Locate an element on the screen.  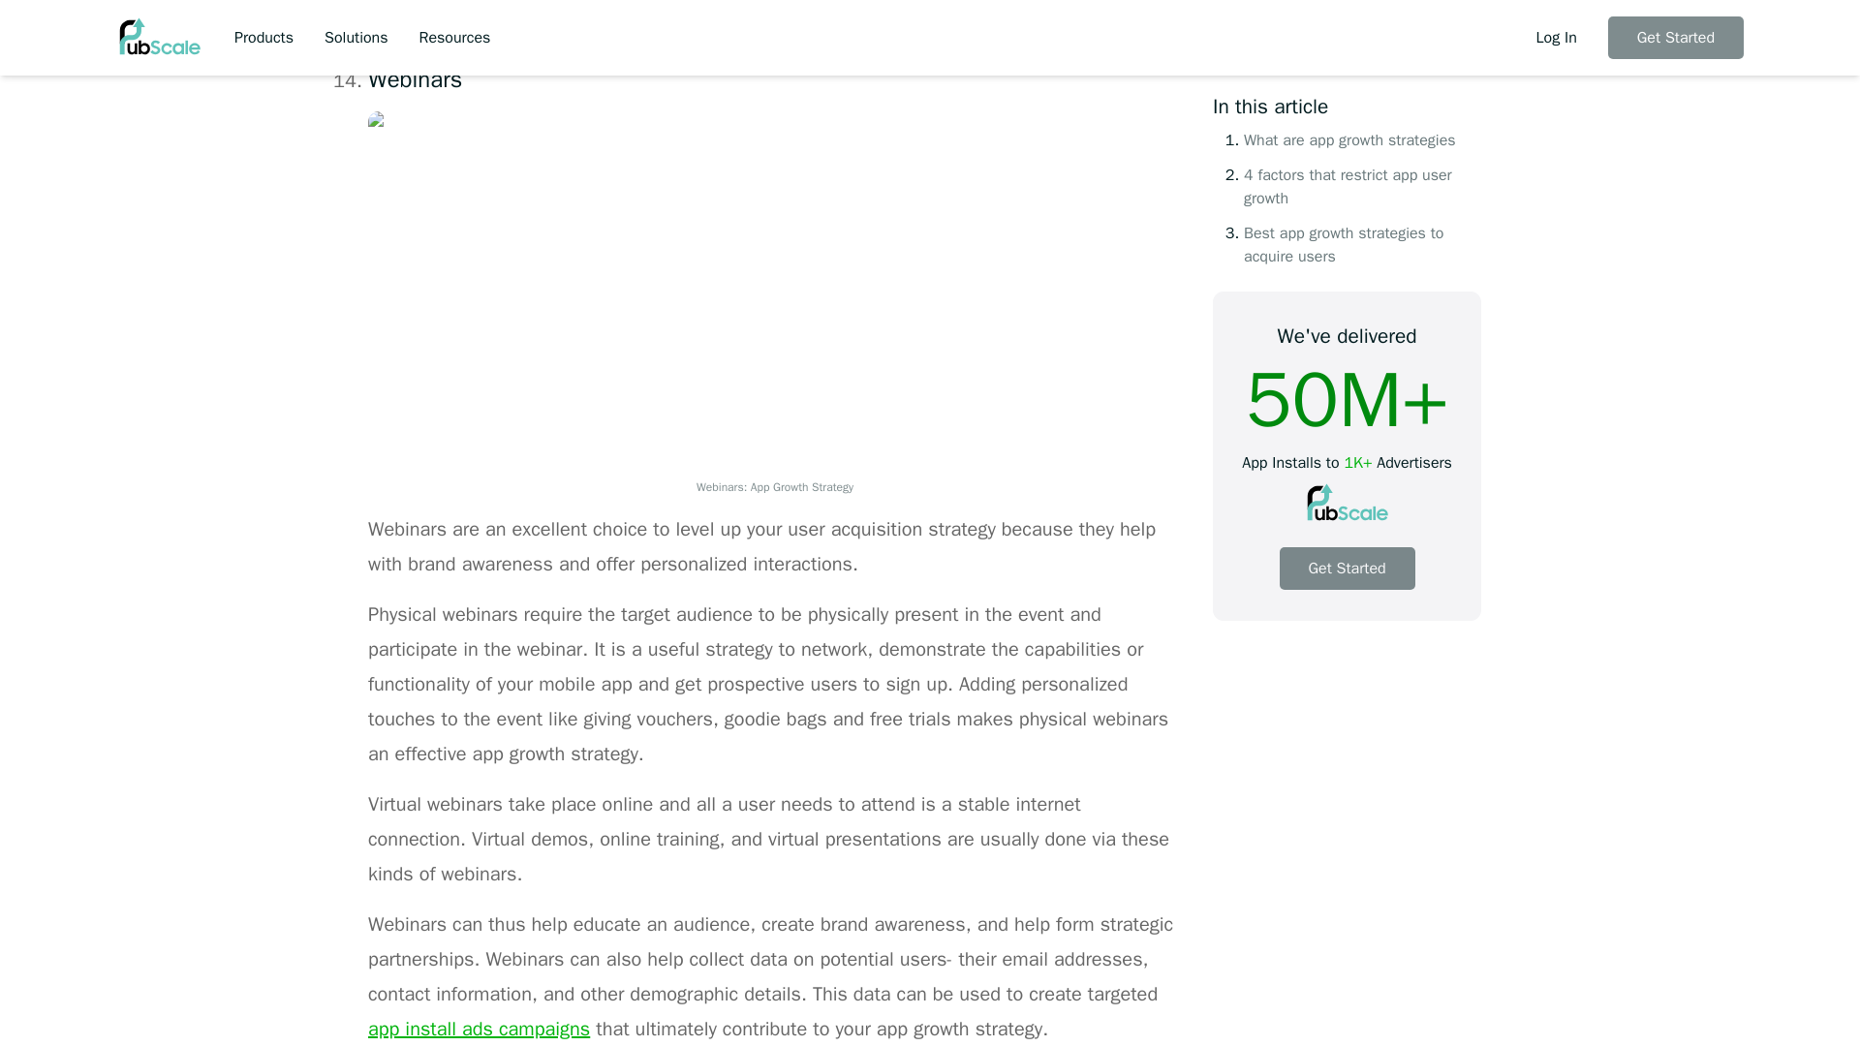
app install ads campaigns is located at coordinates (479, 1029).